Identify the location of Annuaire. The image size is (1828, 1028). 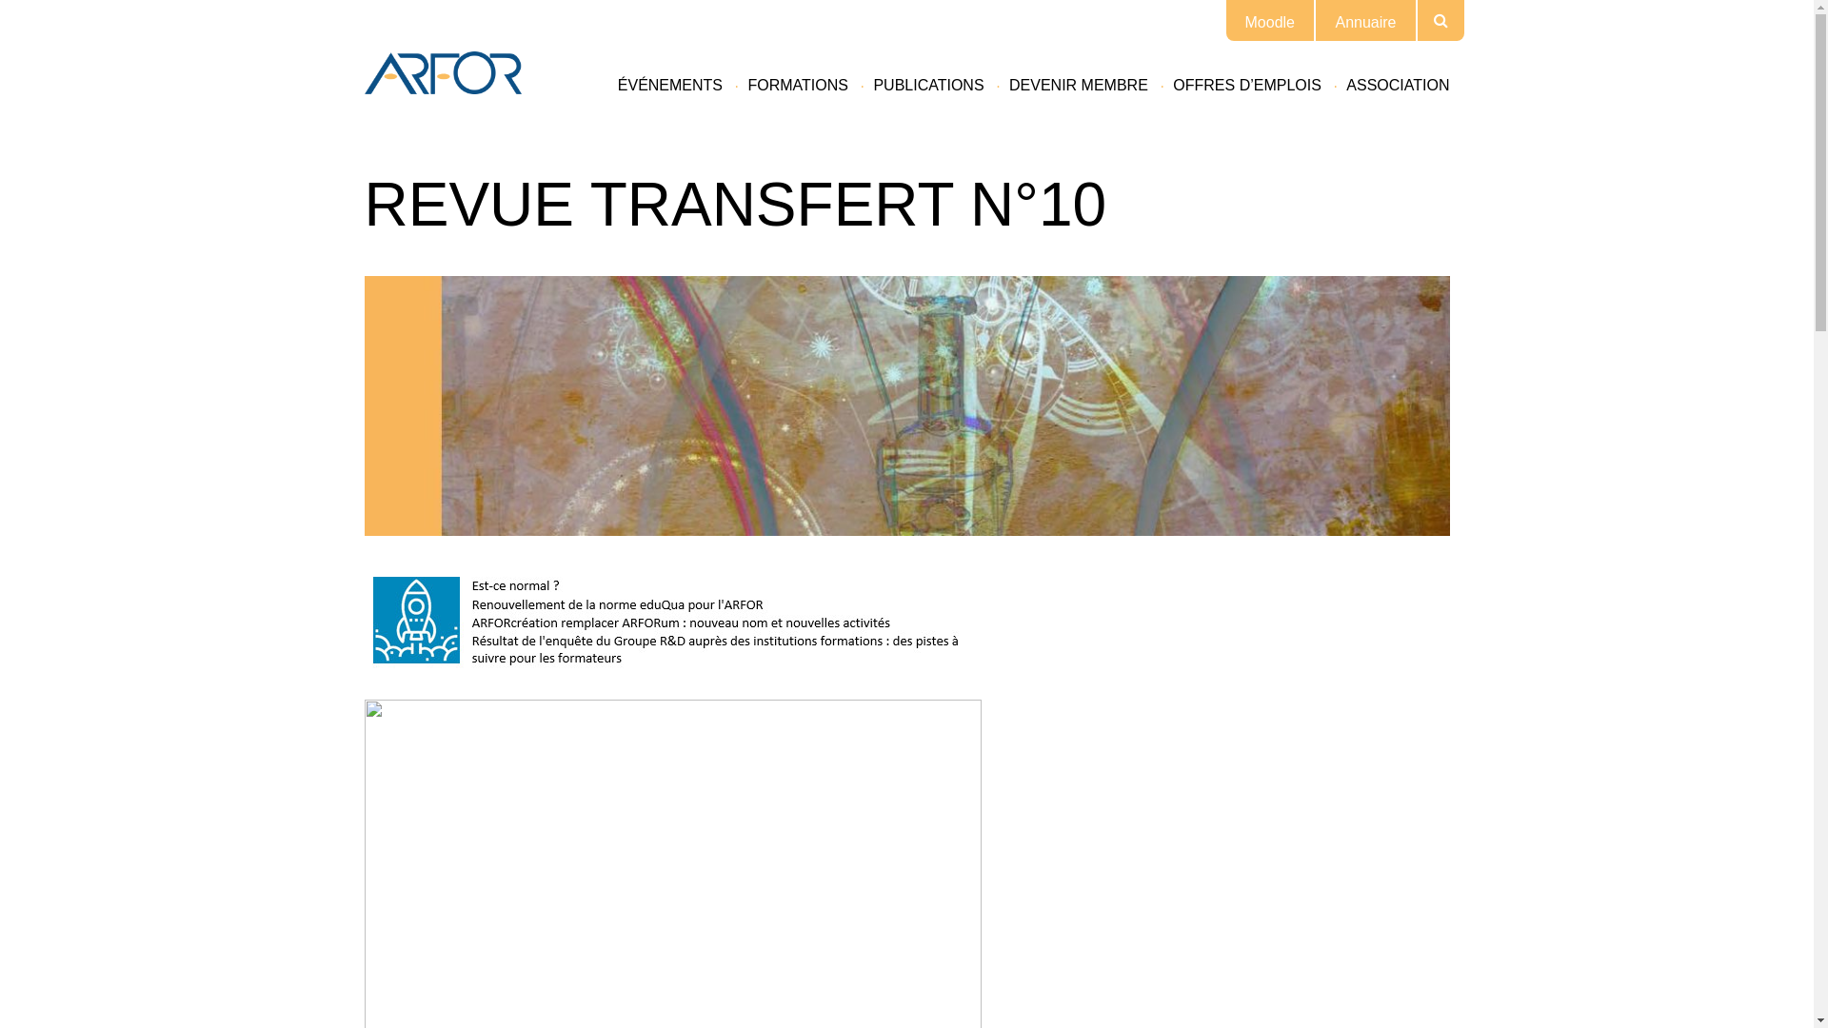
(1365, 23).